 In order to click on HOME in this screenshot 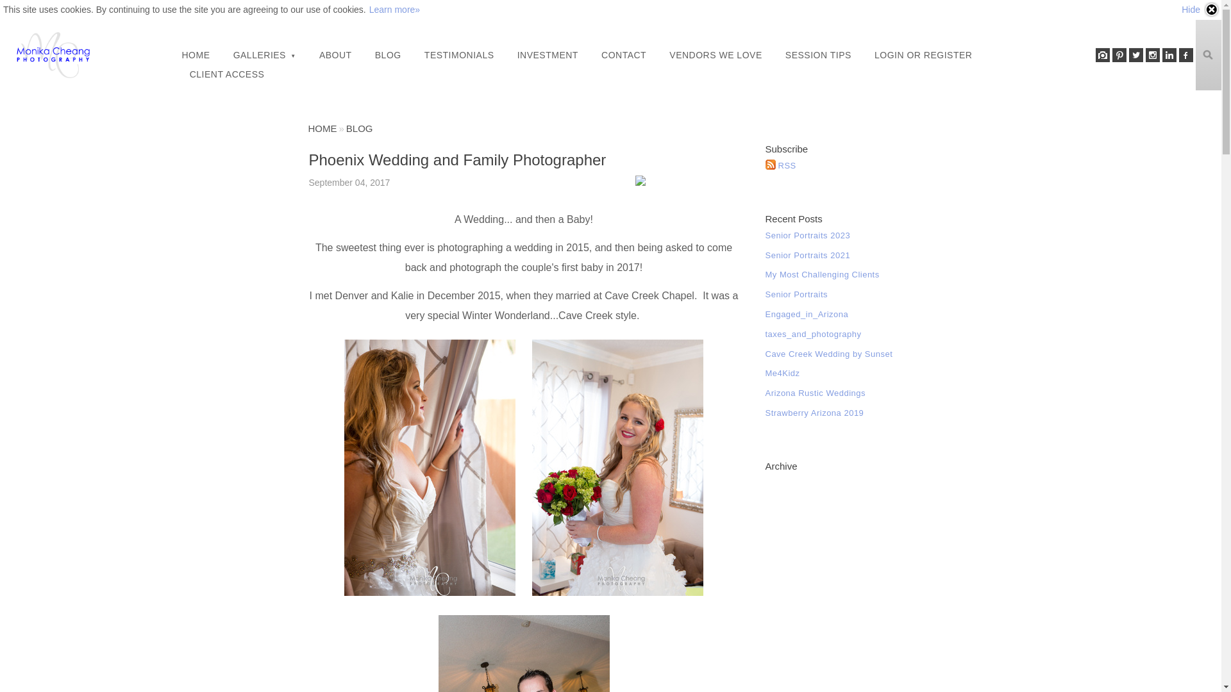, I will do `click(196, 55)`.